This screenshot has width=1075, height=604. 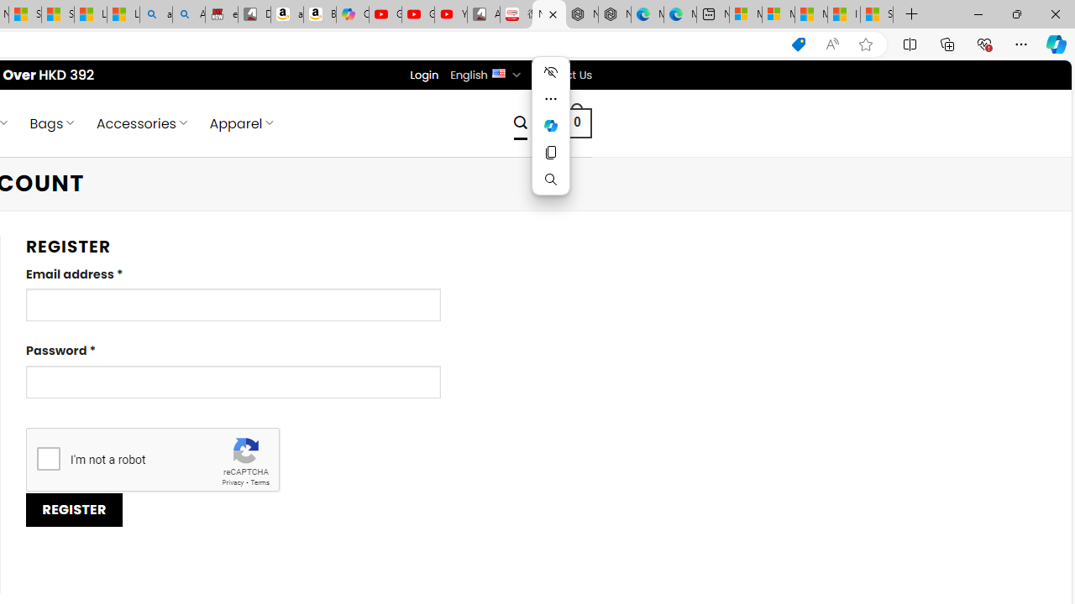 I want to click on Search, so click(x=520, y=122).